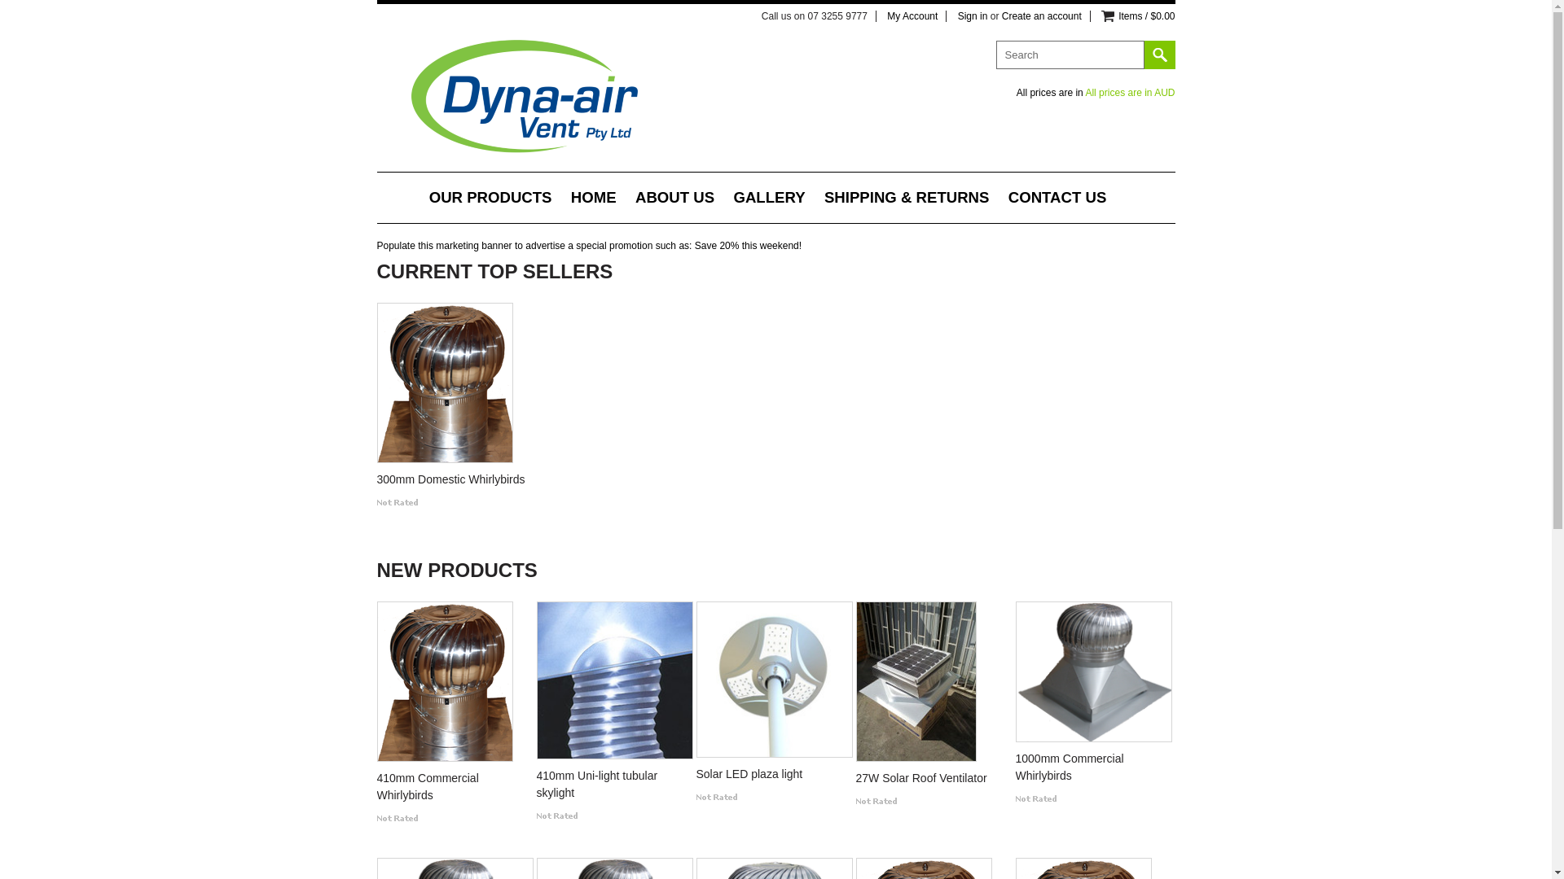 The image size is (1564, 879). What do you see at coordinates (973, 16) in the screenshot?
I see `Sign in` at bounding box center [973, 16].